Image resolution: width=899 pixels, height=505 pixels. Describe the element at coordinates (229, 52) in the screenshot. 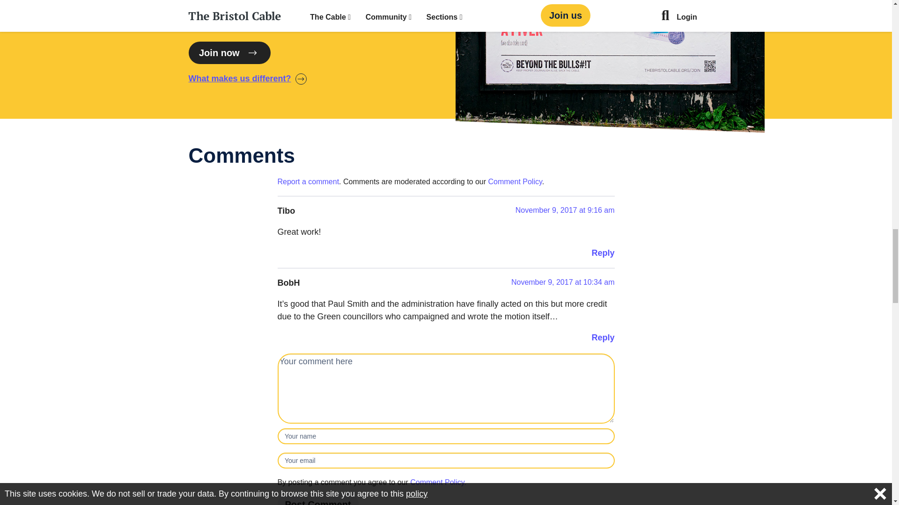

I see `Join the Cable!` at that location.